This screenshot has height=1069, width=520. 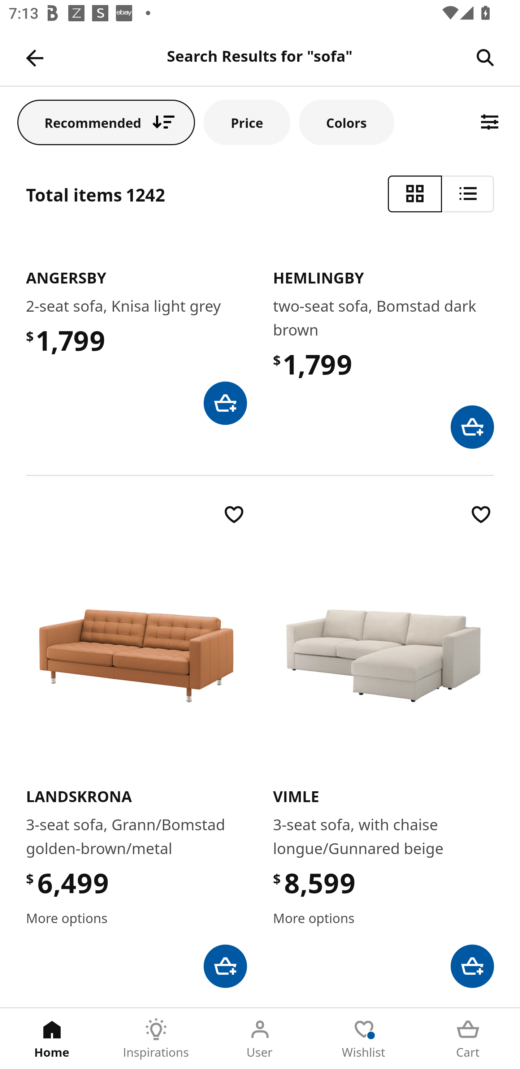 What do you see at coordinates (52, 1039) in the screenshot?
I see `Home
Tab 1 of 5` at bounding box center [52, 1039].